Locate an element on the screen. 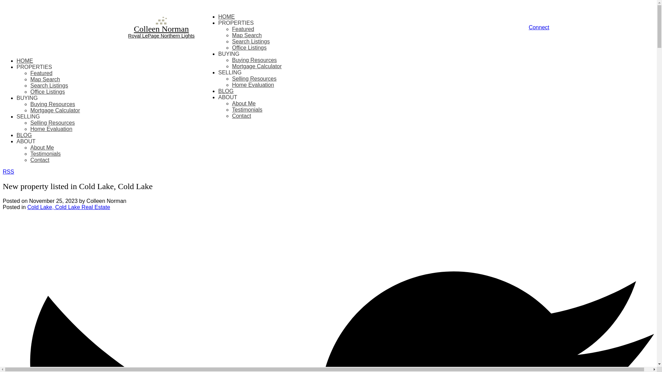  Home Evaluation is located at coordinates (253, 85).